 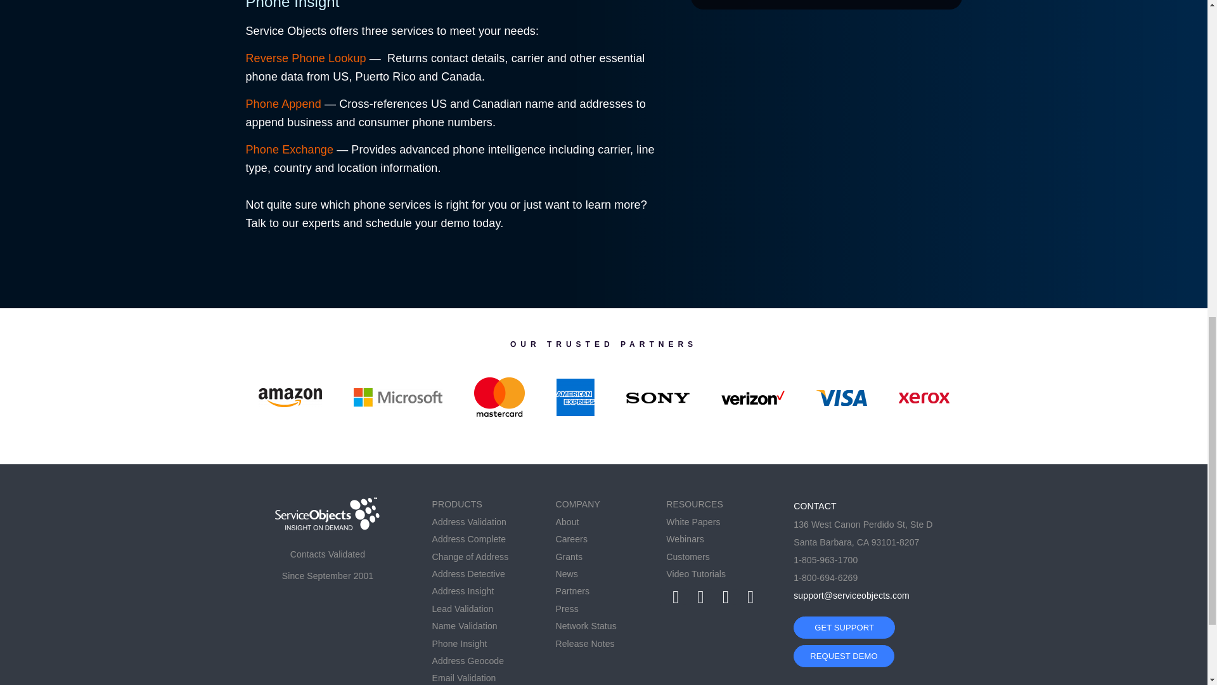 I want to click on Mastercard, so click(x=499, y=397).